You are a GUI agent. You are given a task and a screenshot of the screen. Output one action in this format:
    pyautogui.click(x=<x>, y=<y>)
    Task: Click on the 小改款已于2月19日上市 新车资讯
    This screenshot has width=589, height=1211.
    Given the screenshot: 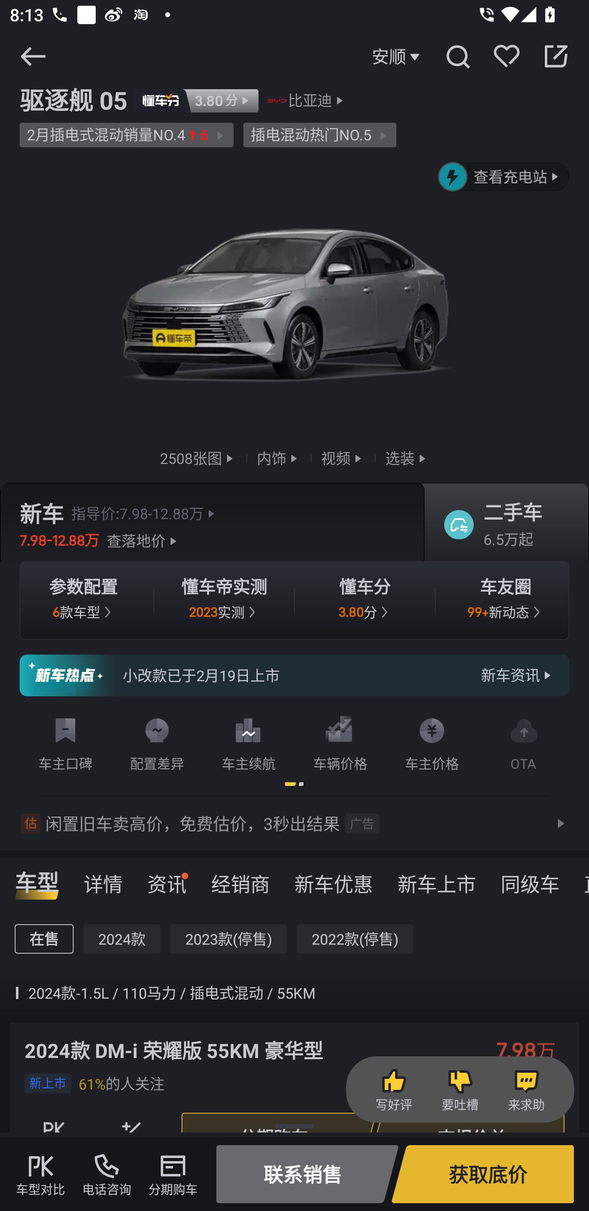 What is the action you would take?
    pyautogui.click(x=294, y=675)
    